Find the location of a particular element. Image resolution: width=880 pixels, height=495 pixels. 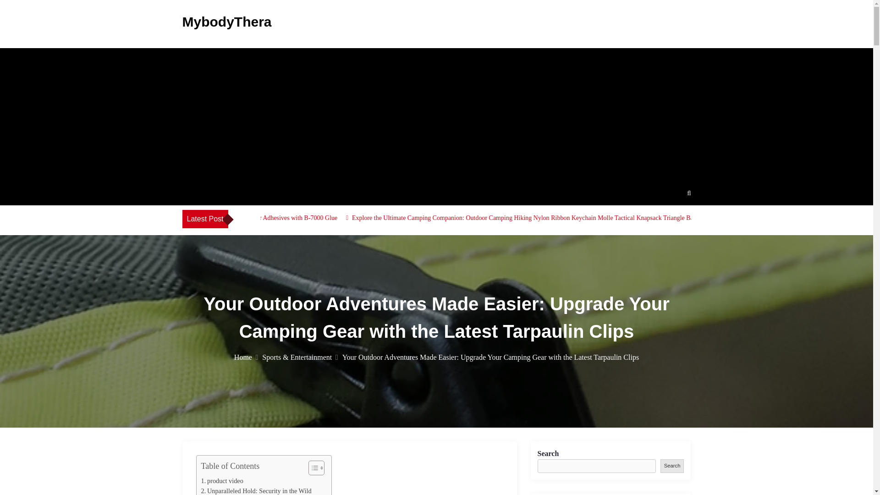

Home is located at coordinates (246, 357).